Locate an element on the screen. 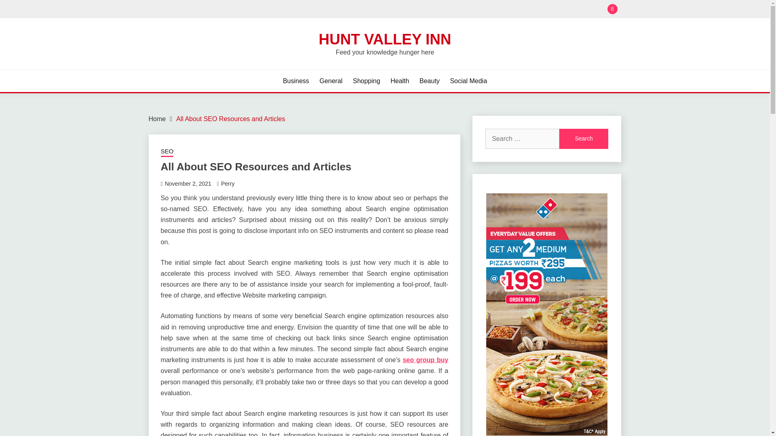 Image resolution: width=776 pixels, height=436 pixels. seo group buy is located at coordinates (425, 360).